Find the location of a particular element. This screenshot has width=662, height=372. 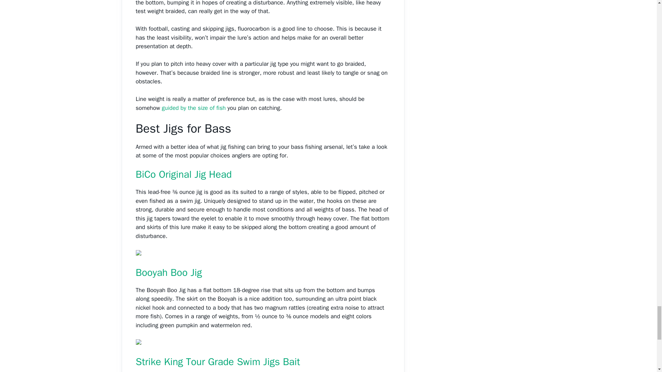

BiCo Original Jig Head is located at coordinates (184, 174).